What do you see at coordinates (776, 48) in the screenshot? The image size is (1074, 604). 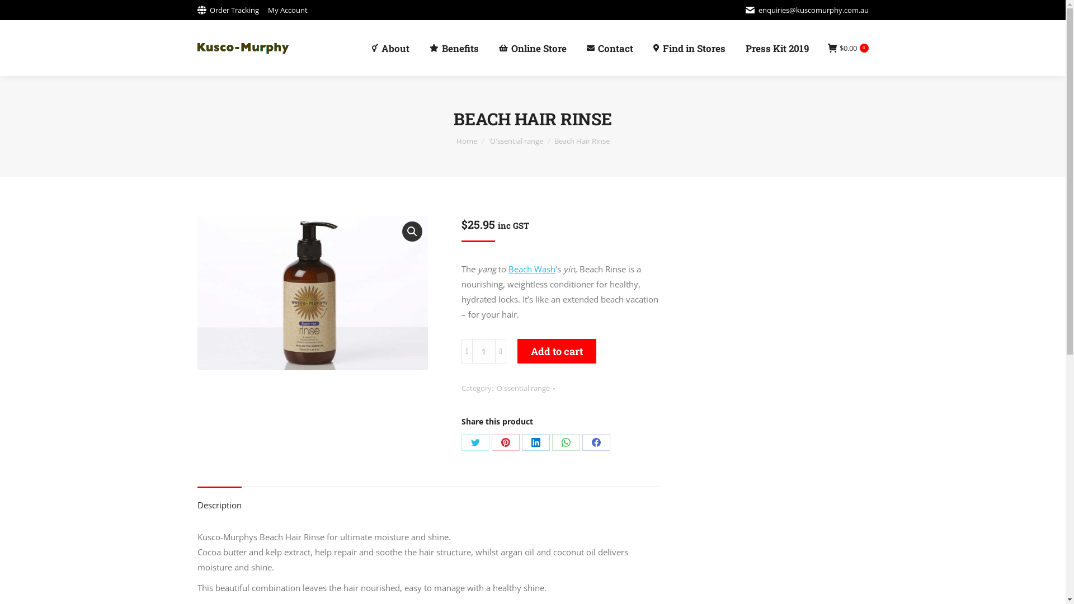 I see `Press Kit 2019` at bounding box center [776, 48].